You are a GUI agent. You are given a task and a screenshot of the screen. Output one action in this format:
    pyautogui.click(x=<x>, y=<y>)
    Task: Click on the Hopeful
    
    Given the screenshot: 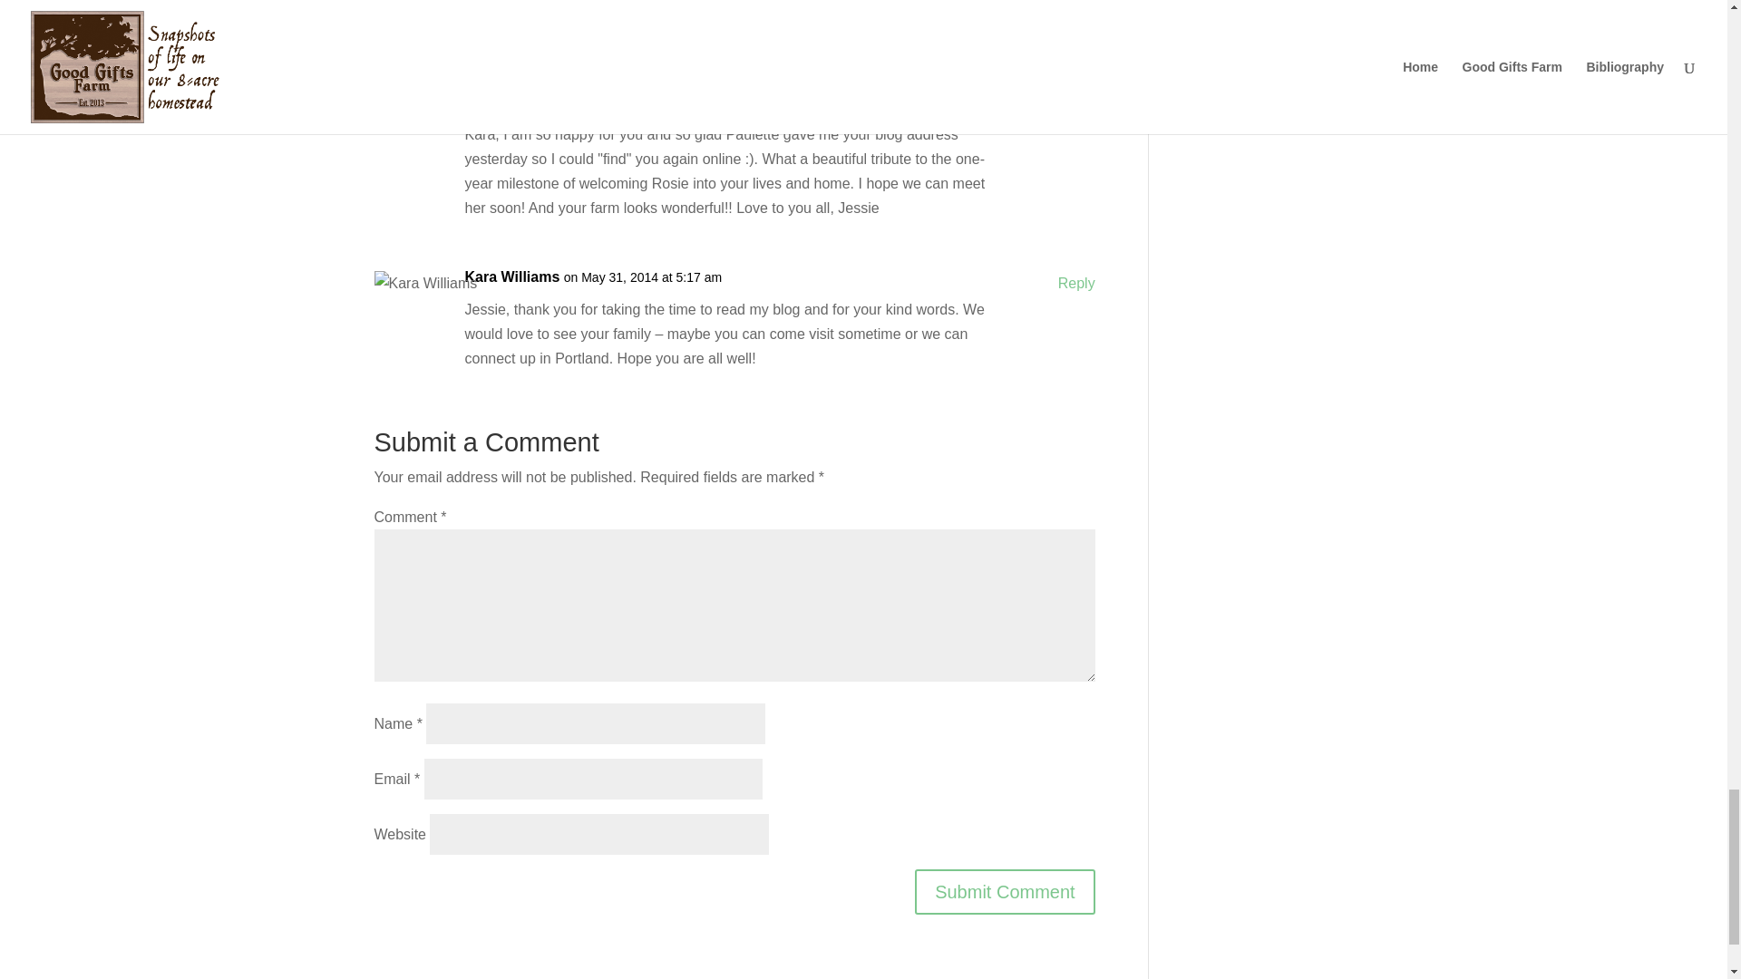 What is the action you would take?
    pyautogui.click(x=491, y=102)
    